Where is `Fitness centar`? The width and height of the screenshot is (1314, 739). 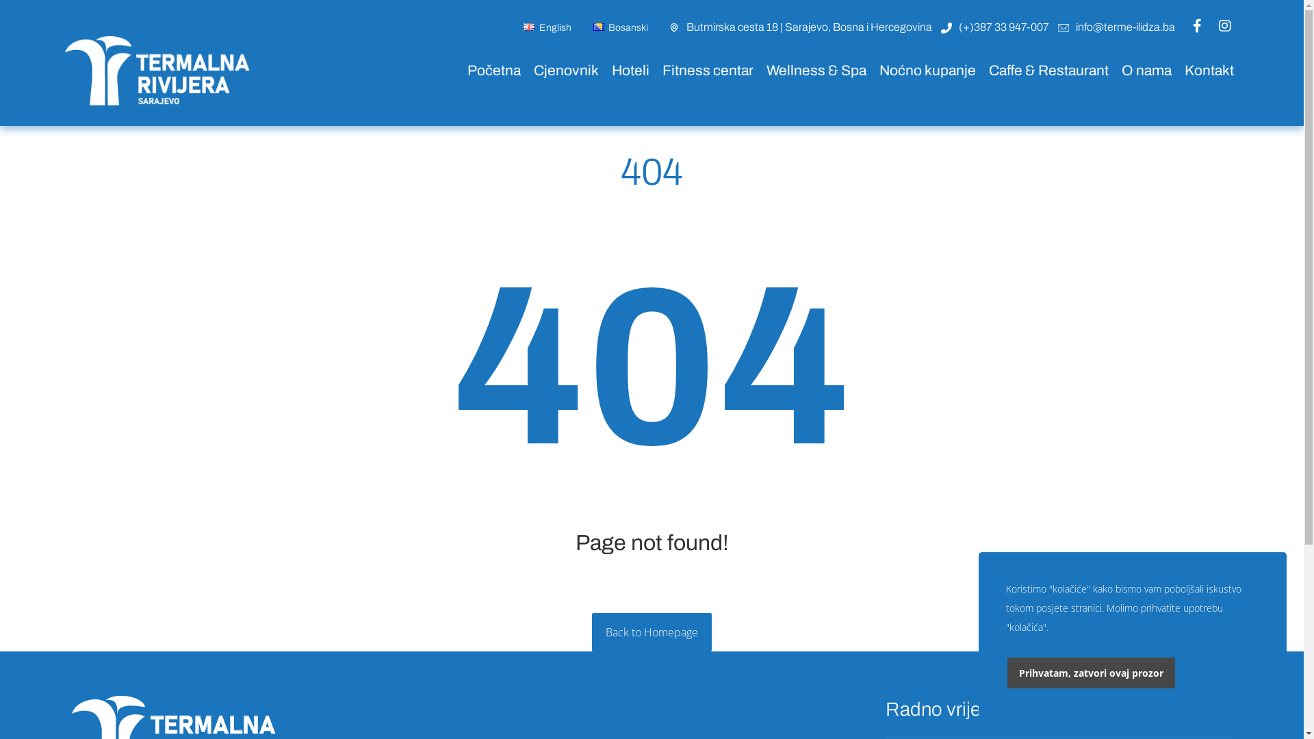 Fitness centar is located at coordinates (703, 70).